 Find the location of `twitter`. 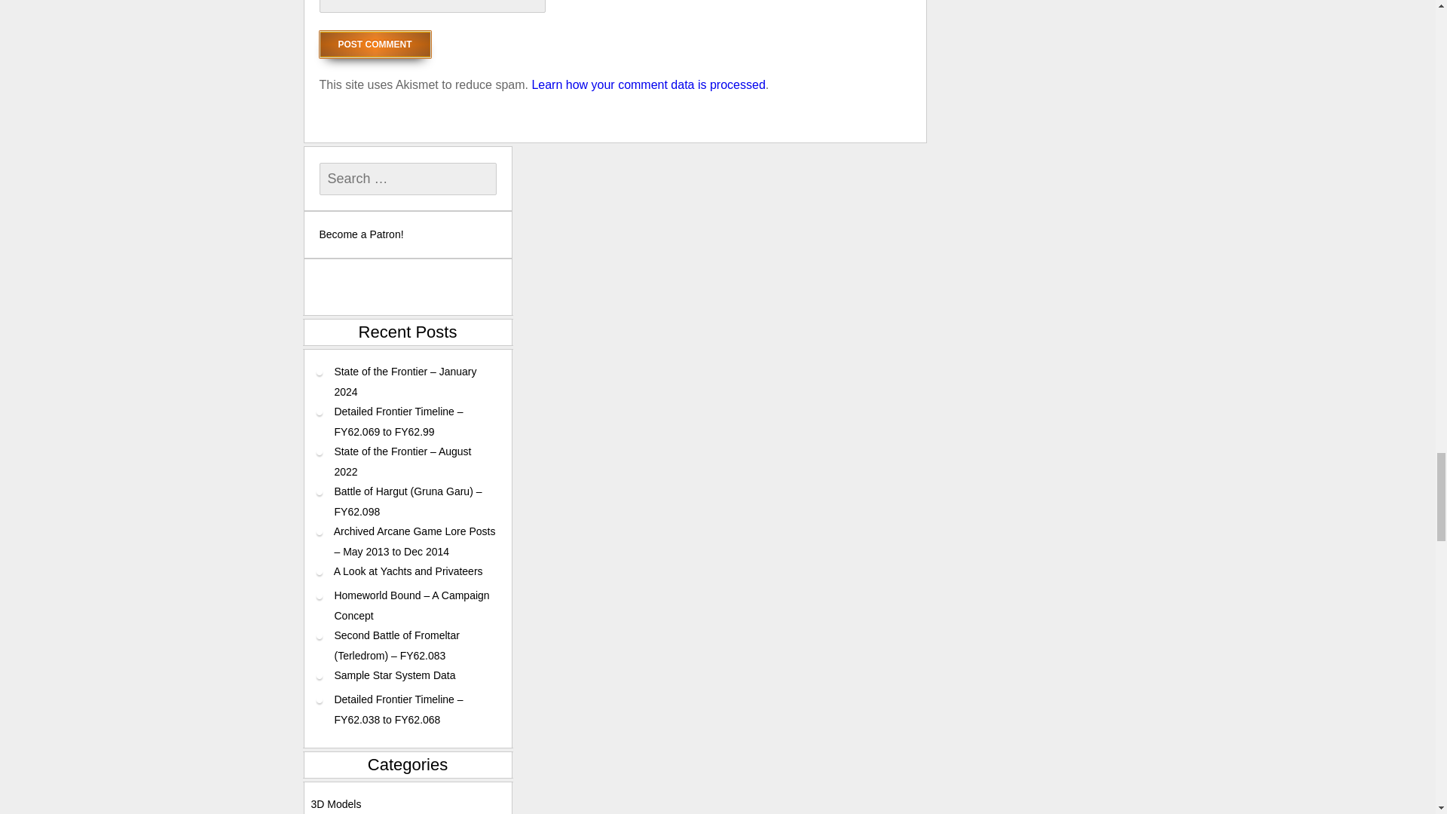

twitter is located at coordinates (436, 286).